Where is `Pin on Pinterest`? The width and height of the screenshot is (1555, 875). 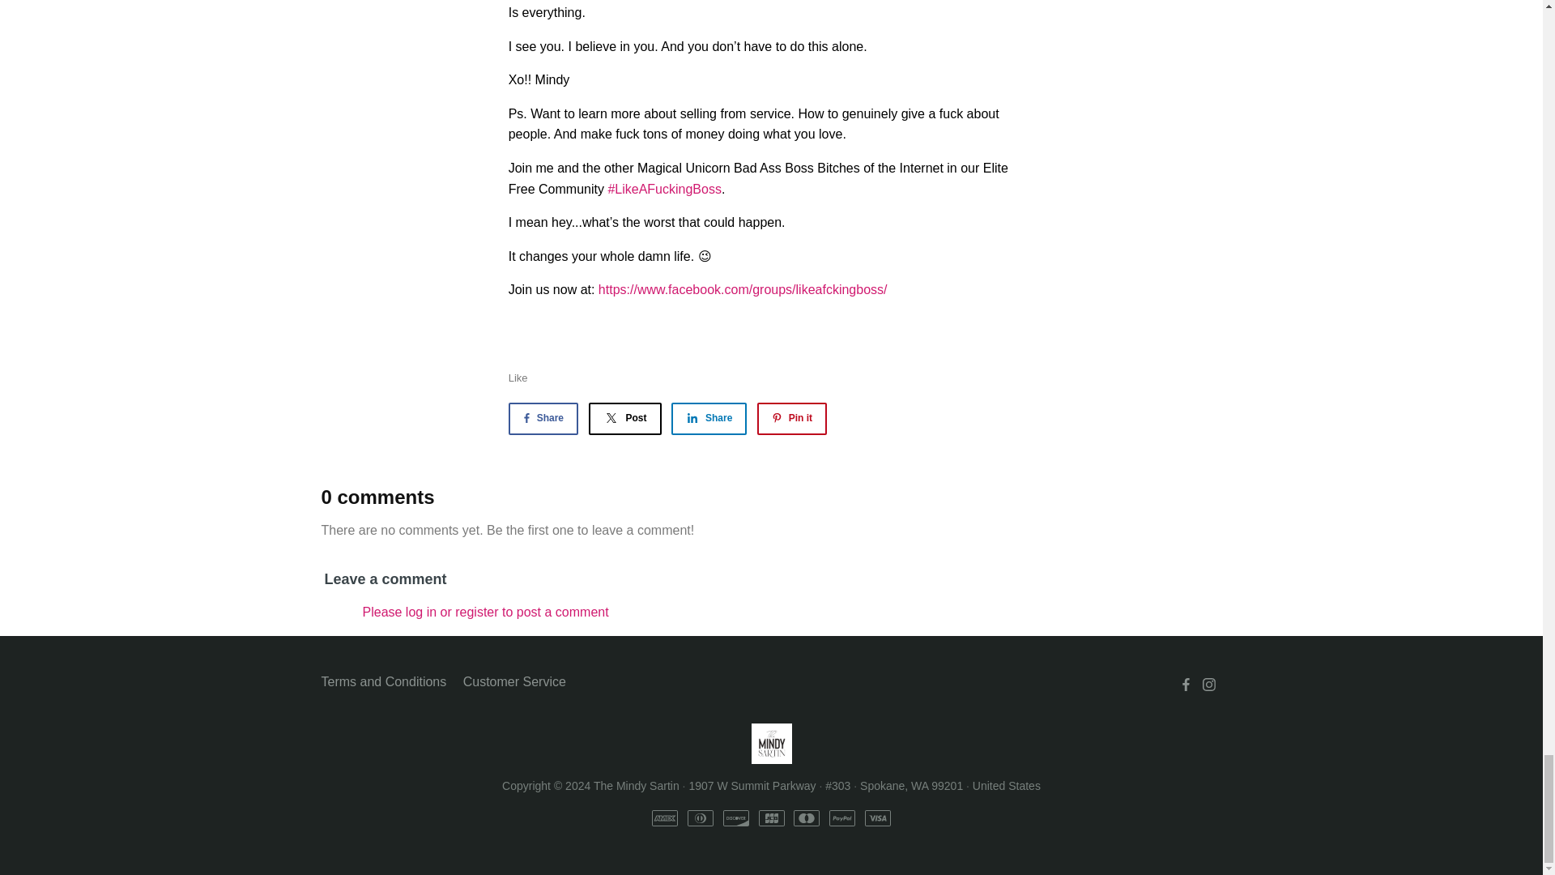
Pin on Pinterest is located at coordinates (792, 418).